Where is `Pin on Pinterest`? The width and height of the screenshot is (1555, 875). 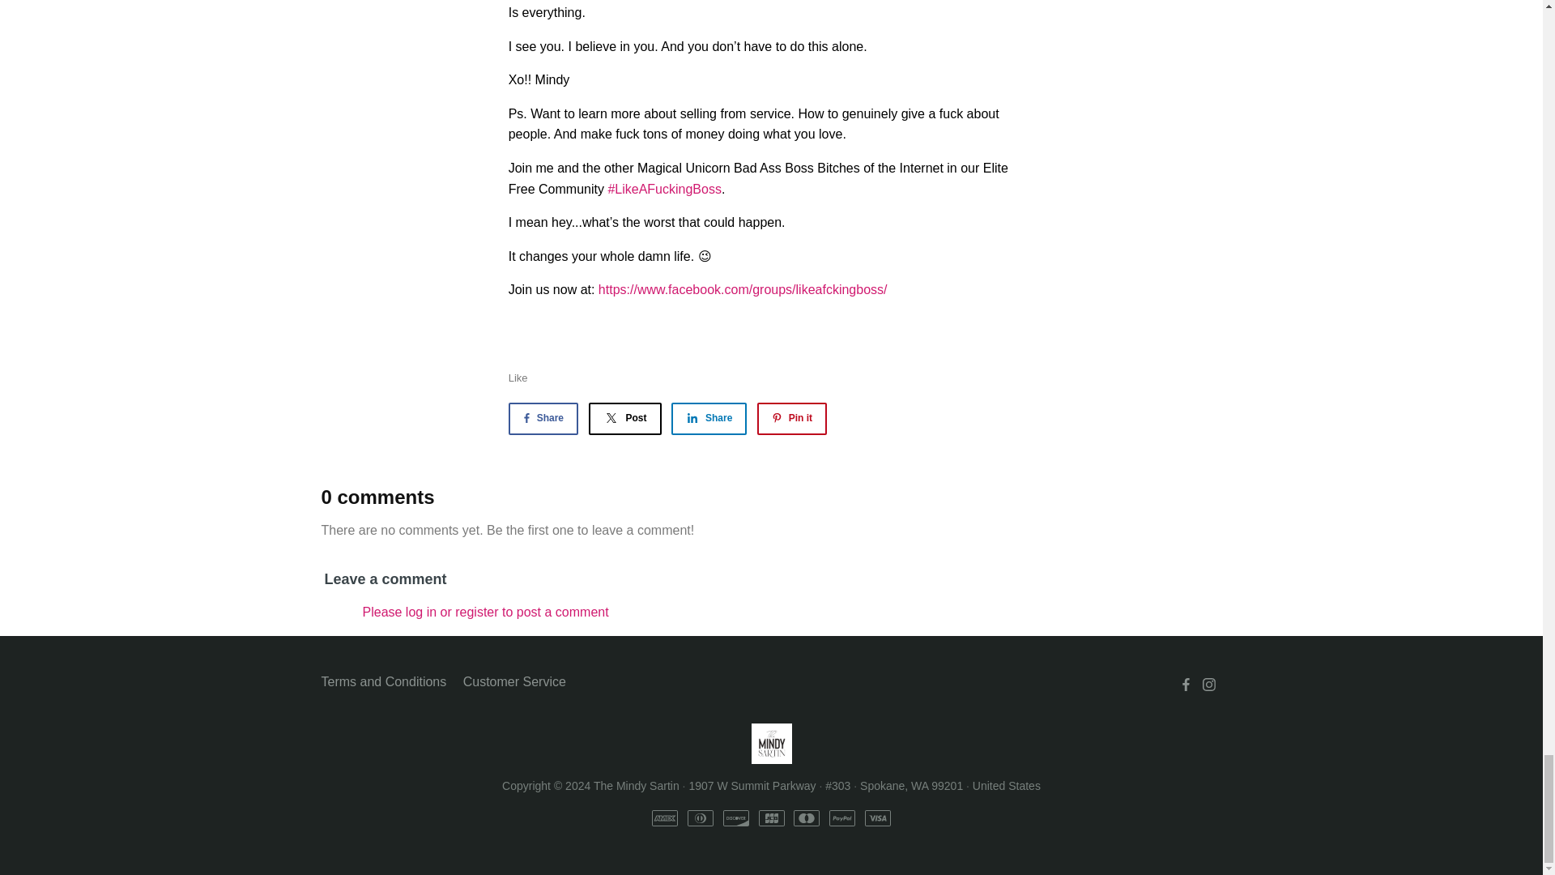
Pin on Pinterest is located at coordinates (792, 418).